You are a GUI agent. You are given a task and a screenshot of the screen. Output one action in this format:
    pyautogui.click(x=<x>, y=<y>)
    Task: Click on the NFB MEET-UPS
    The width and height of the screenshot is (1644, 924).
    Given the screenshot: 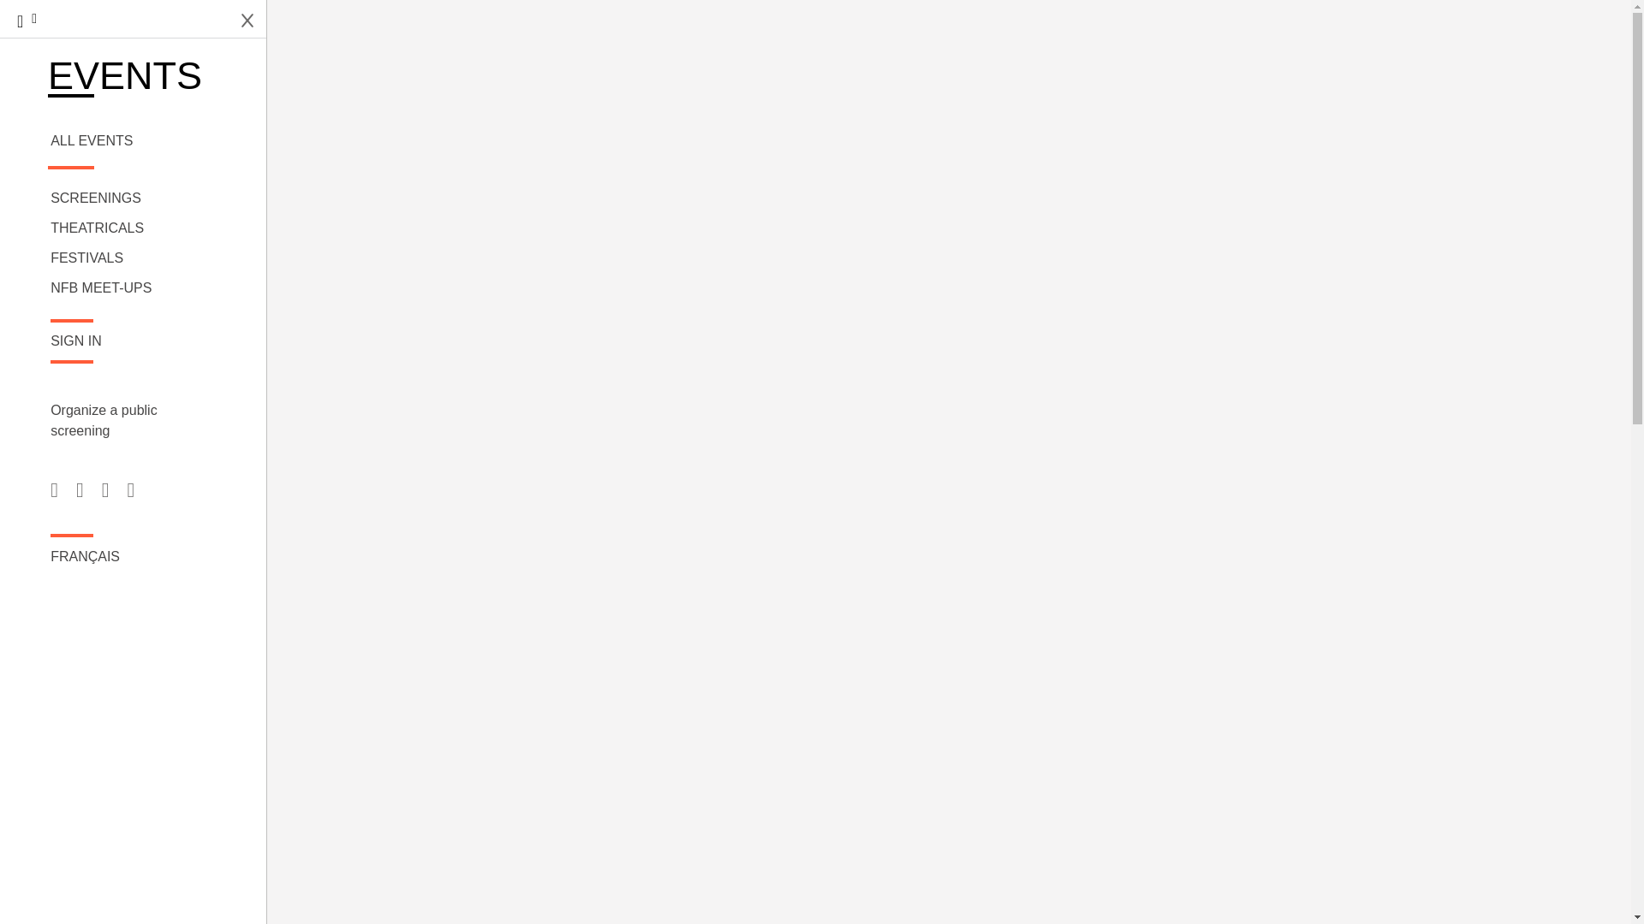 What is the action you would take?
    pyautogui.click(x=133, y=287)
    